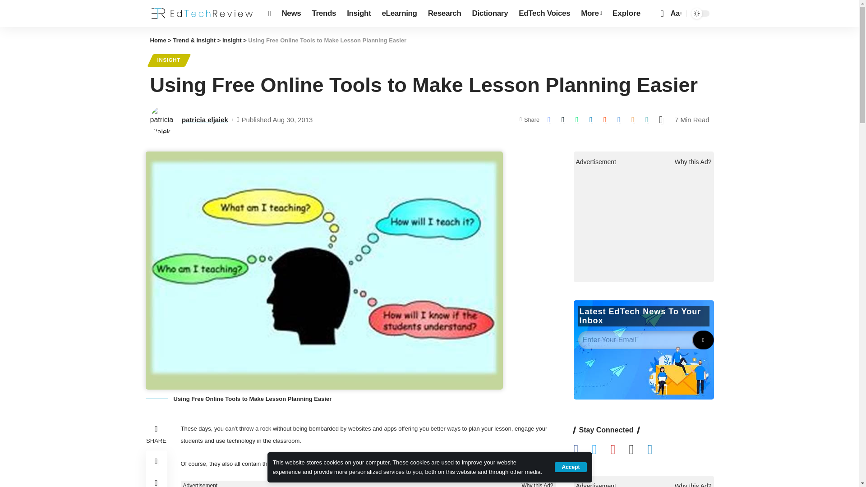 The height and width of the screenshot is (487, 866). Describe the element at coordinates (291, 14) in the screenshot. I see `News` at that location.